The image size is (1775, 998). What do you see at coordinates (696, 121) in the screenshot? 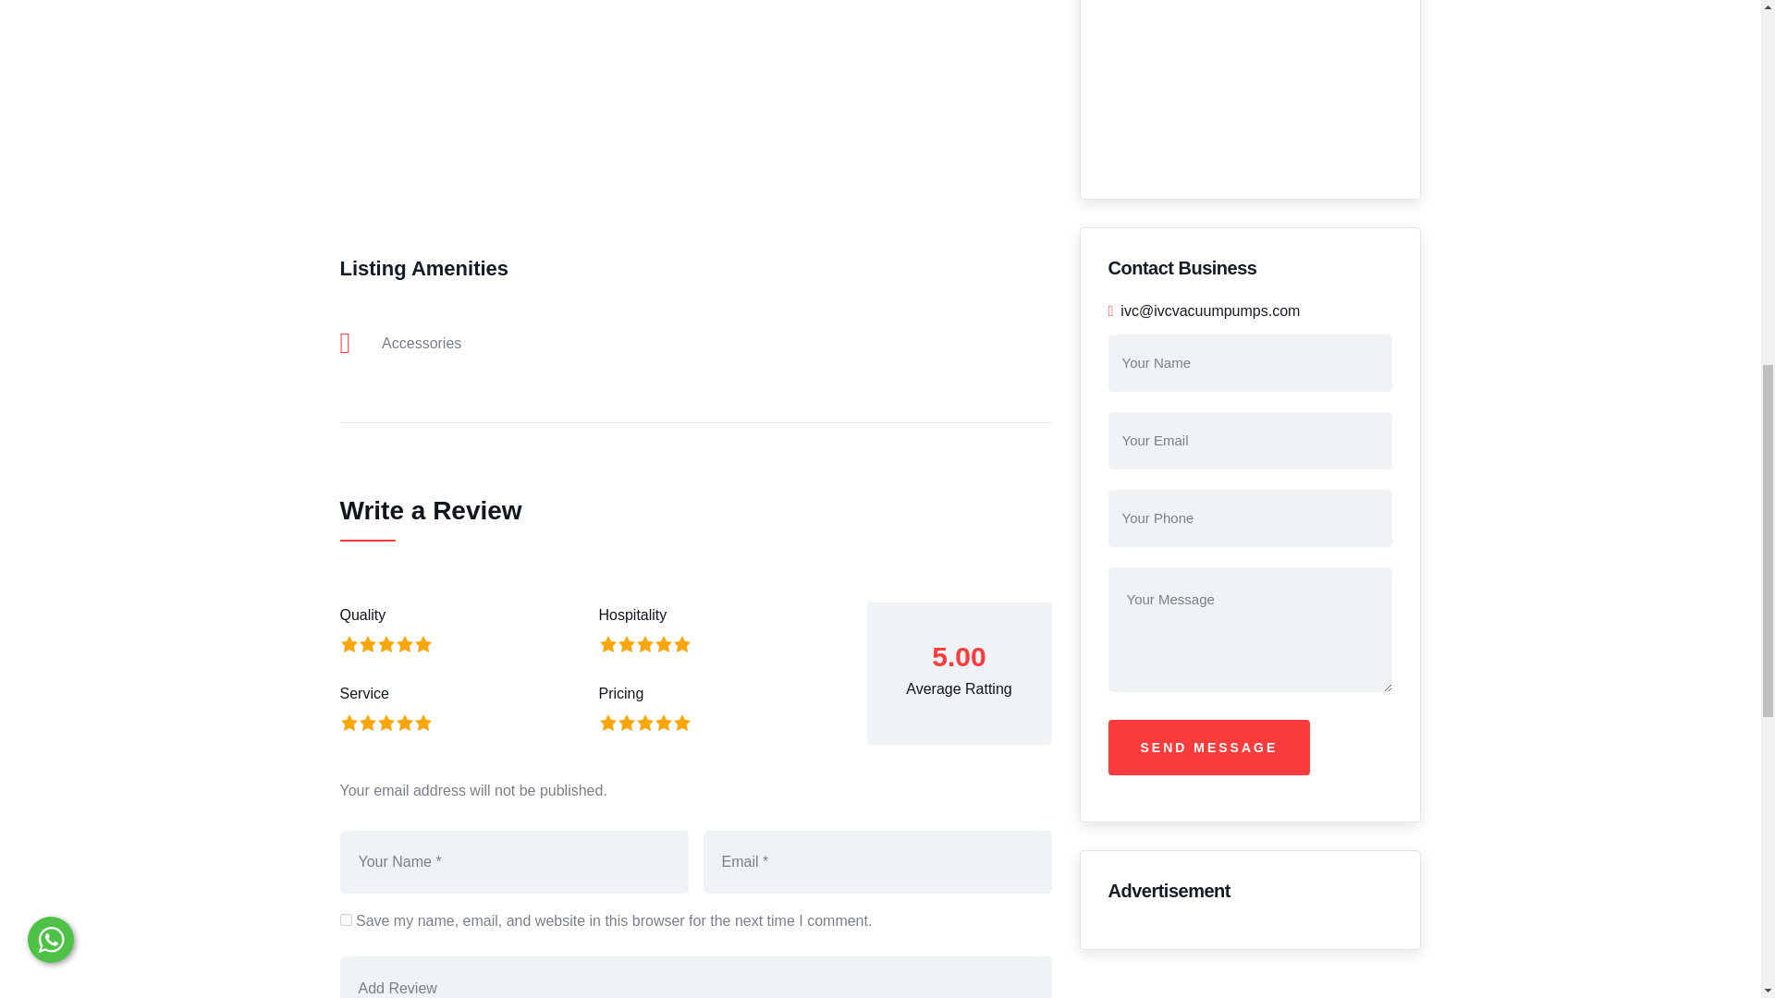
I see `Advertisement` at bounding box center [696, 121].